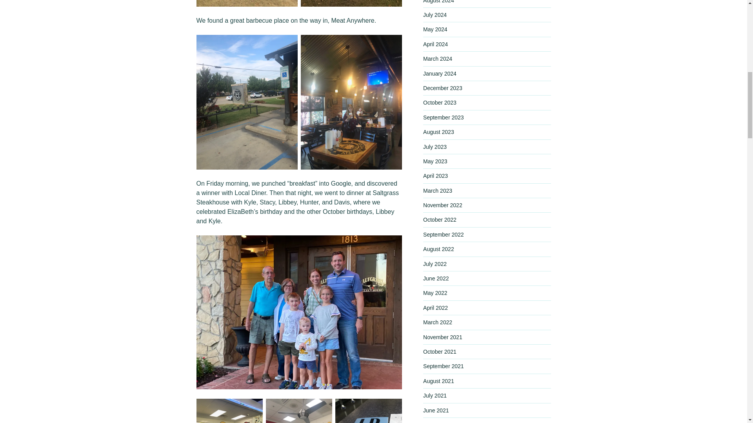 This screenshot has height=423, width=753. What do you see at coordinates (435, 44) in the screenshot?
I see `April 2024` at bounding box center [435, 44].